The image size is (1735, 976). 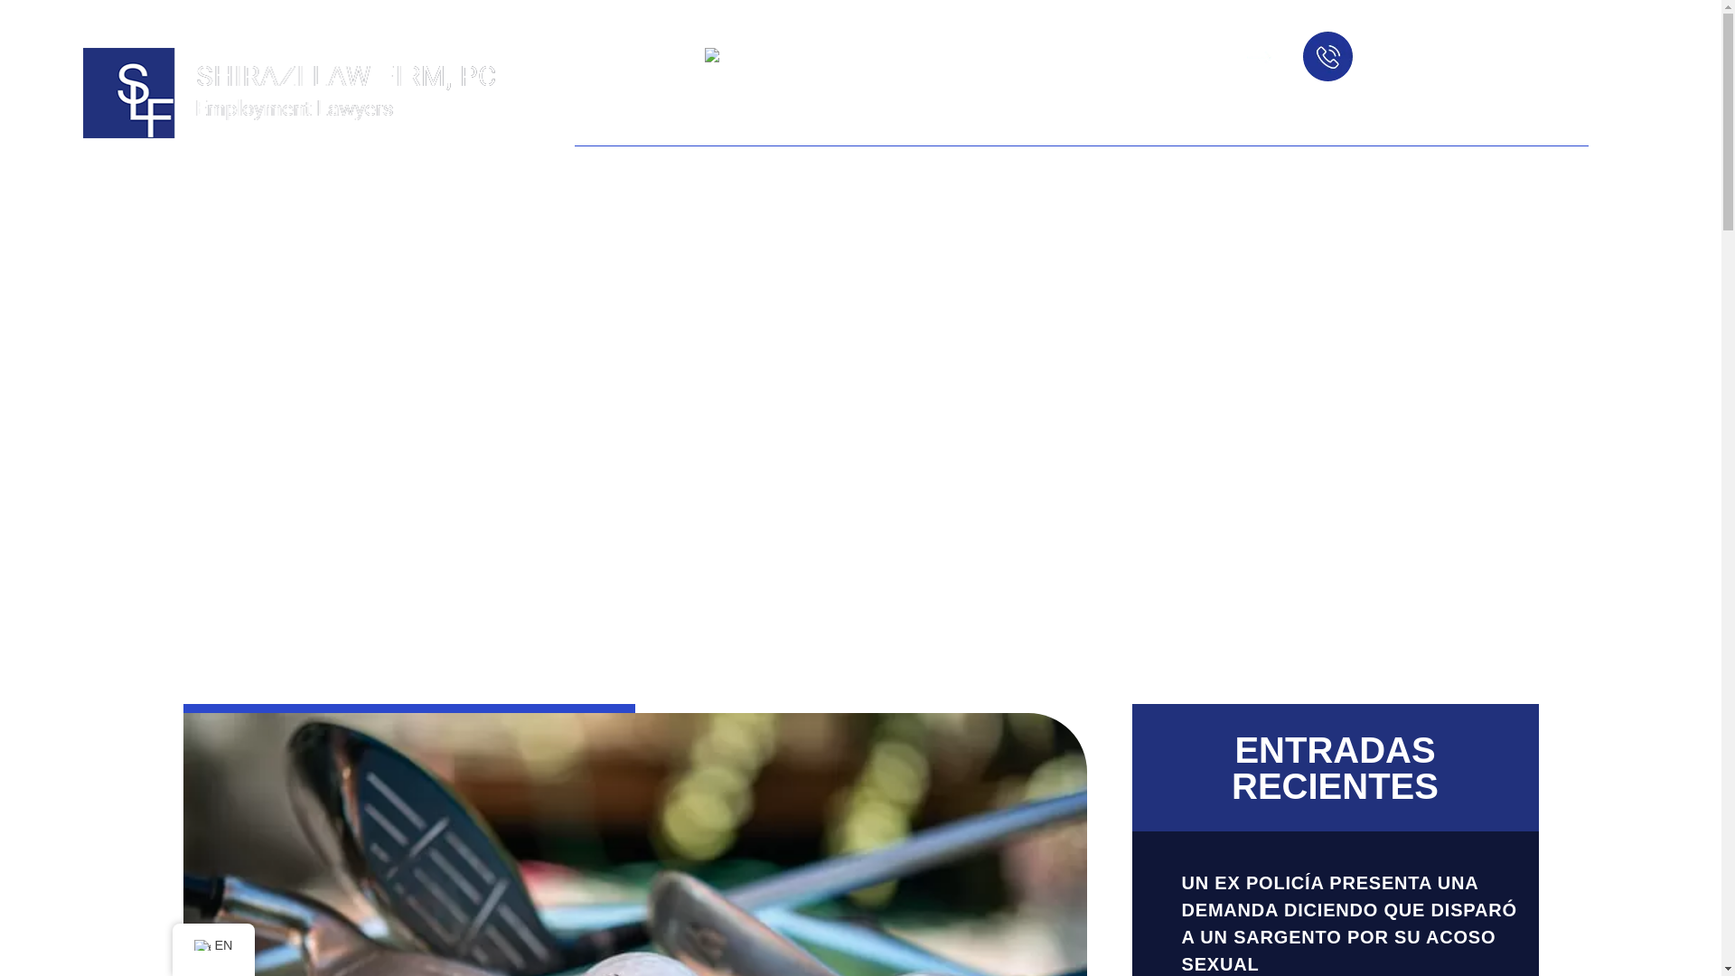 I want to click on INICIO, so click(x=611, y=125).